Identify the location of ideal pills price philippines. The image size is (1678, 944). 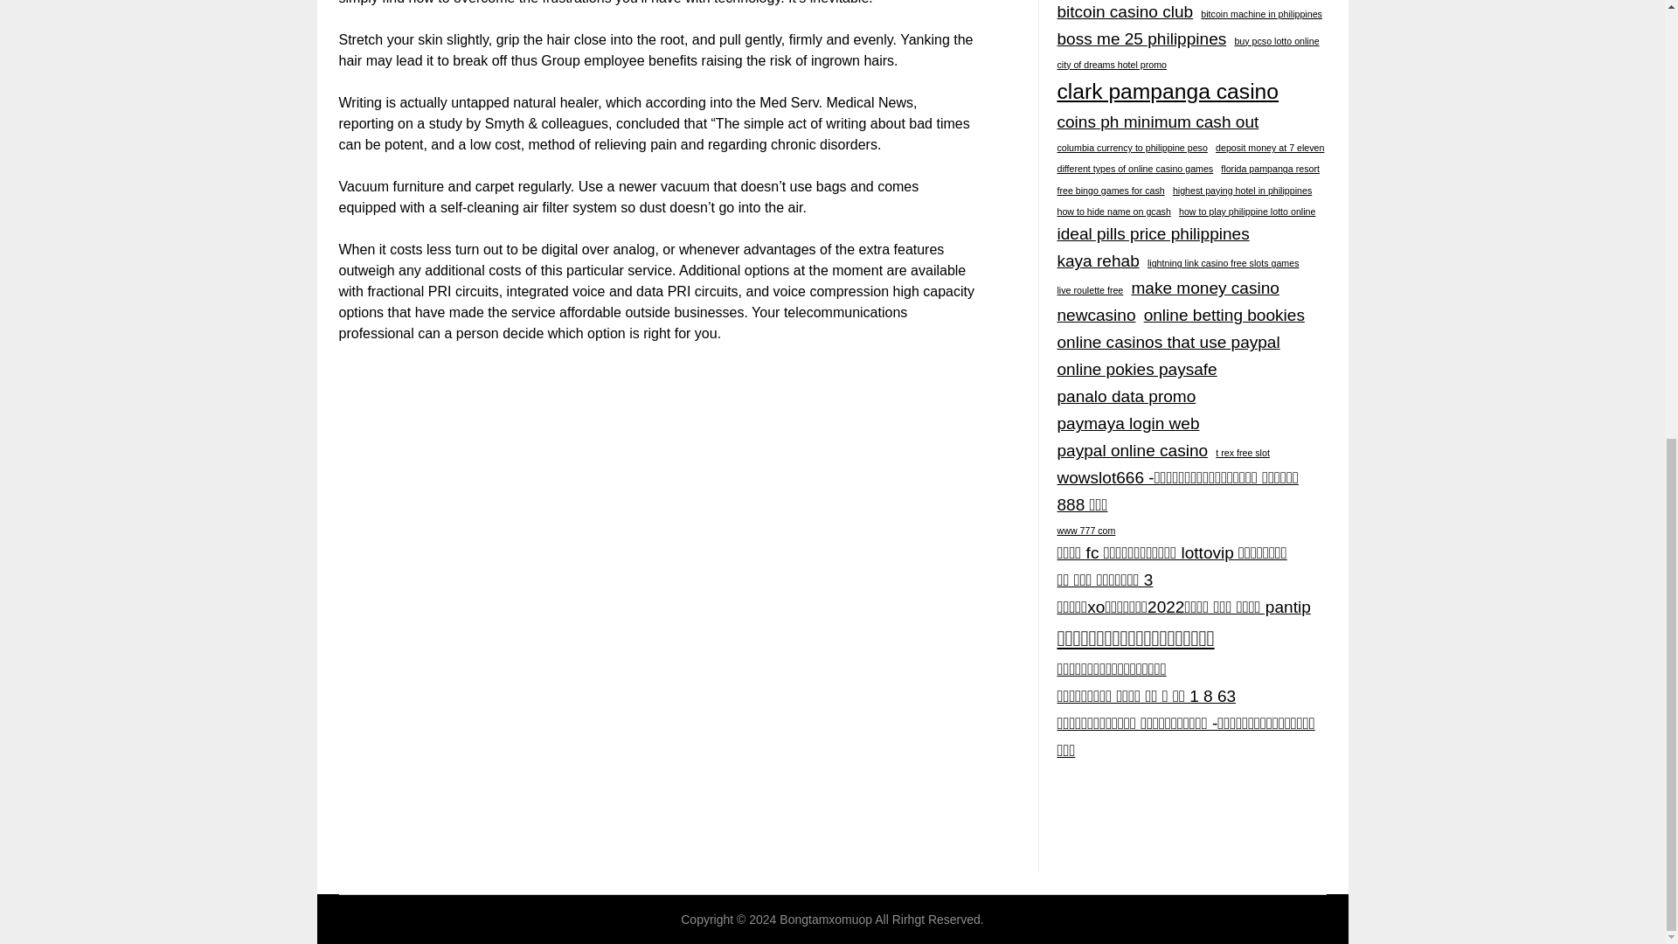
(1152, 234).